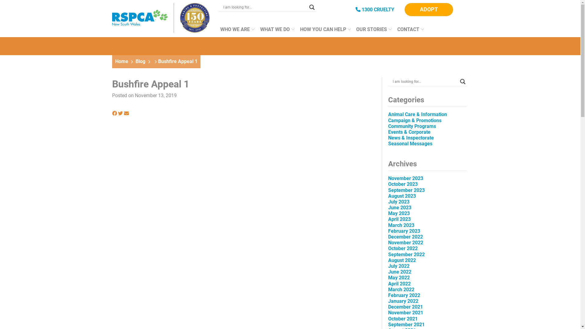 This screenshot has width=585, height=329. Describe the element at coordinates (399, 266) in the screenshot. I see `July 2022` at that location.